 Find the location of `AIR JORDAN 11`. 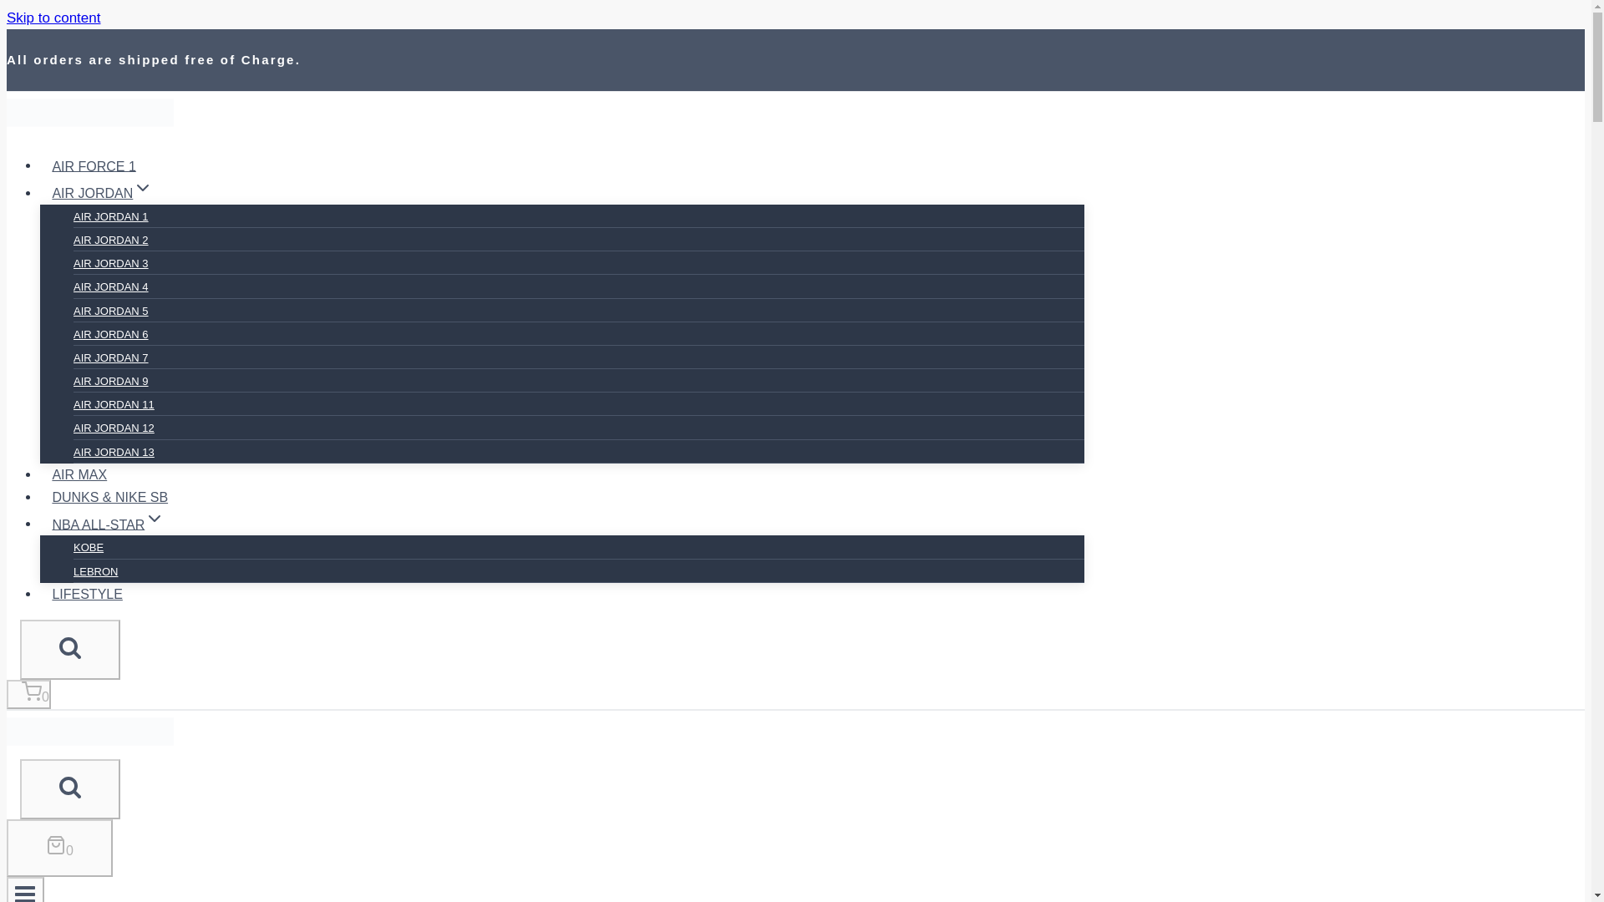

AIR JORDAN 11 is located at coordinates (114, 404).